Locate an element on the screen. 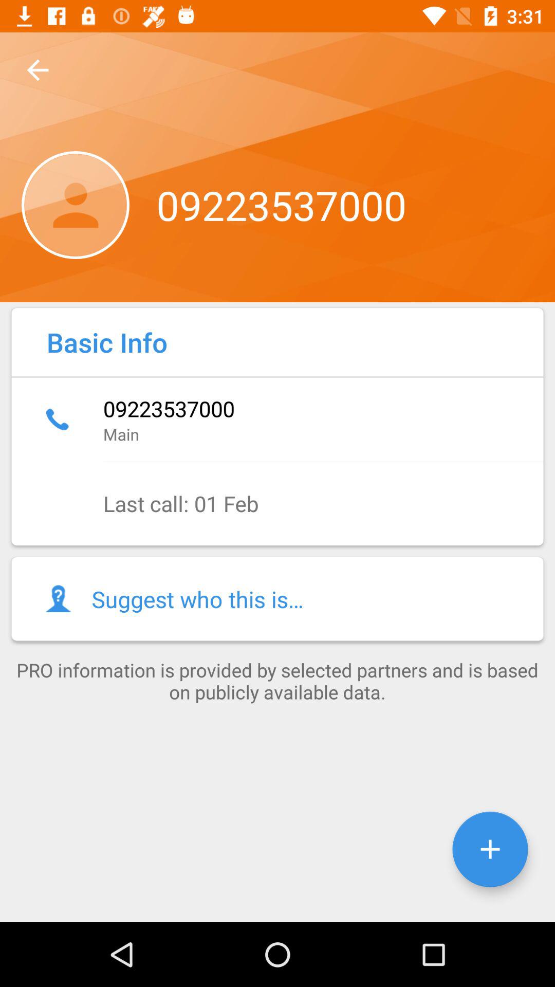 This screenshot has height=987, width=555. open icon below the pro information is is located at coordinates (490, 849).